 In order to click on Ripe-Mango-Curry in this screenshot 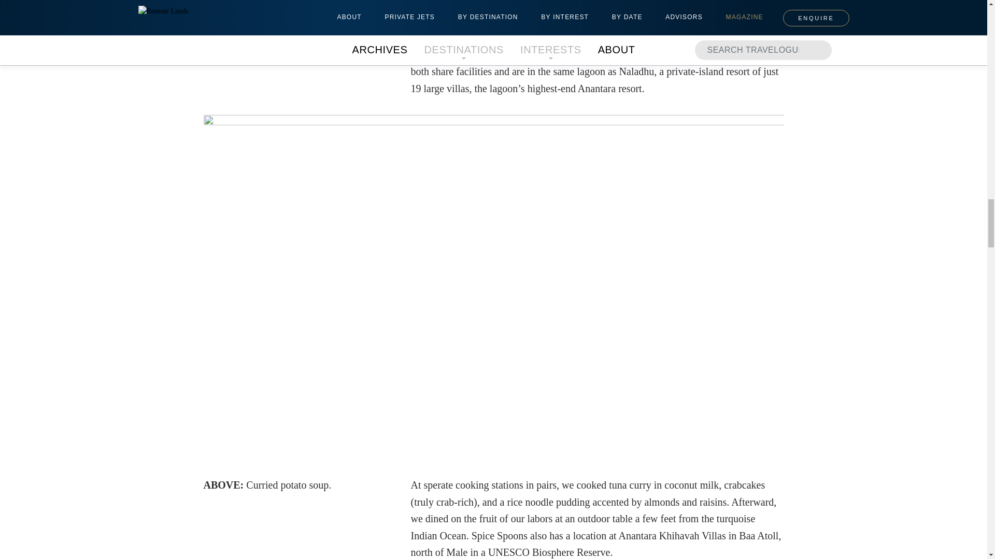, I will do `click(493, 5)`.